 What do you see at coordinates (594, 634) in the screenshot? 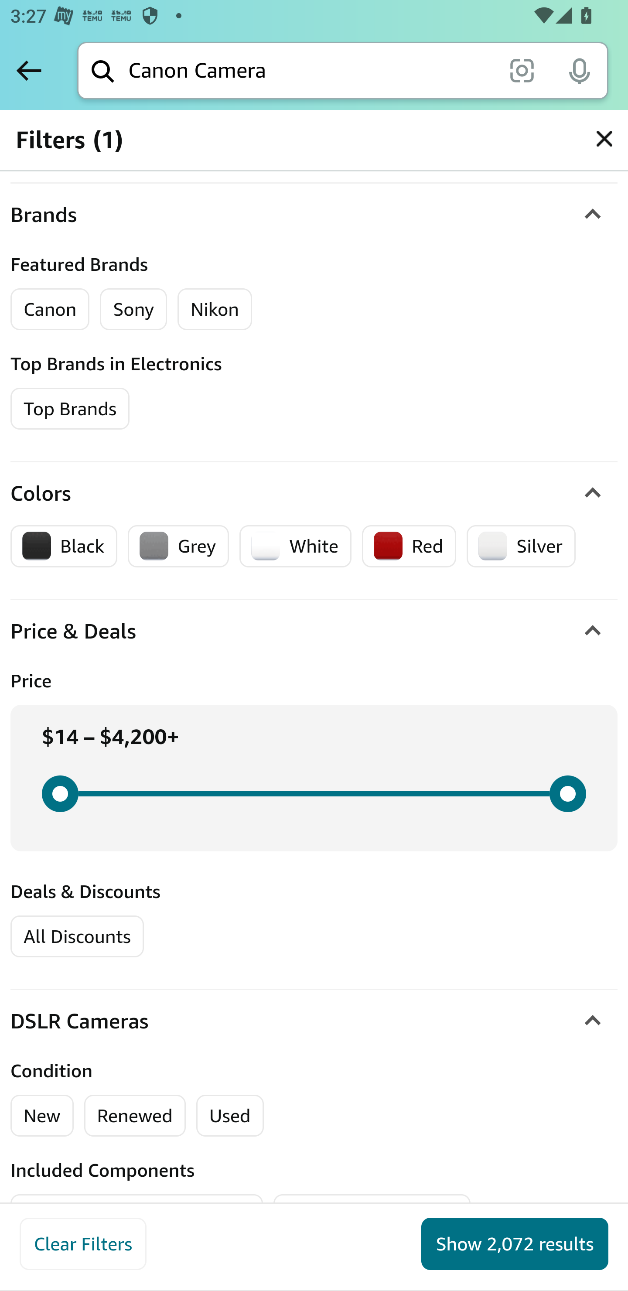
I see `Mute Sponsored Video` at bounding box center [594, 634].